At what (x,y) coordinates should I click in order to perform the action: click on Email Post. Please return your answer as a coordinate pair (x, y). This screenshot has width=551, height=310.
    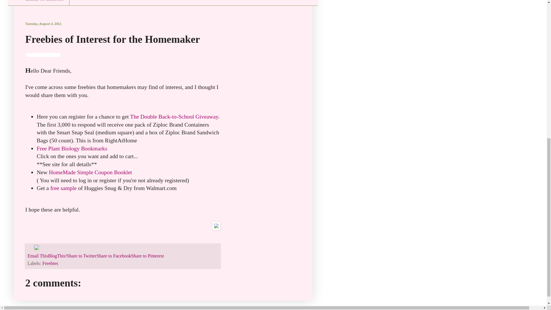
    Looking at the image, I should click on (30, 249).